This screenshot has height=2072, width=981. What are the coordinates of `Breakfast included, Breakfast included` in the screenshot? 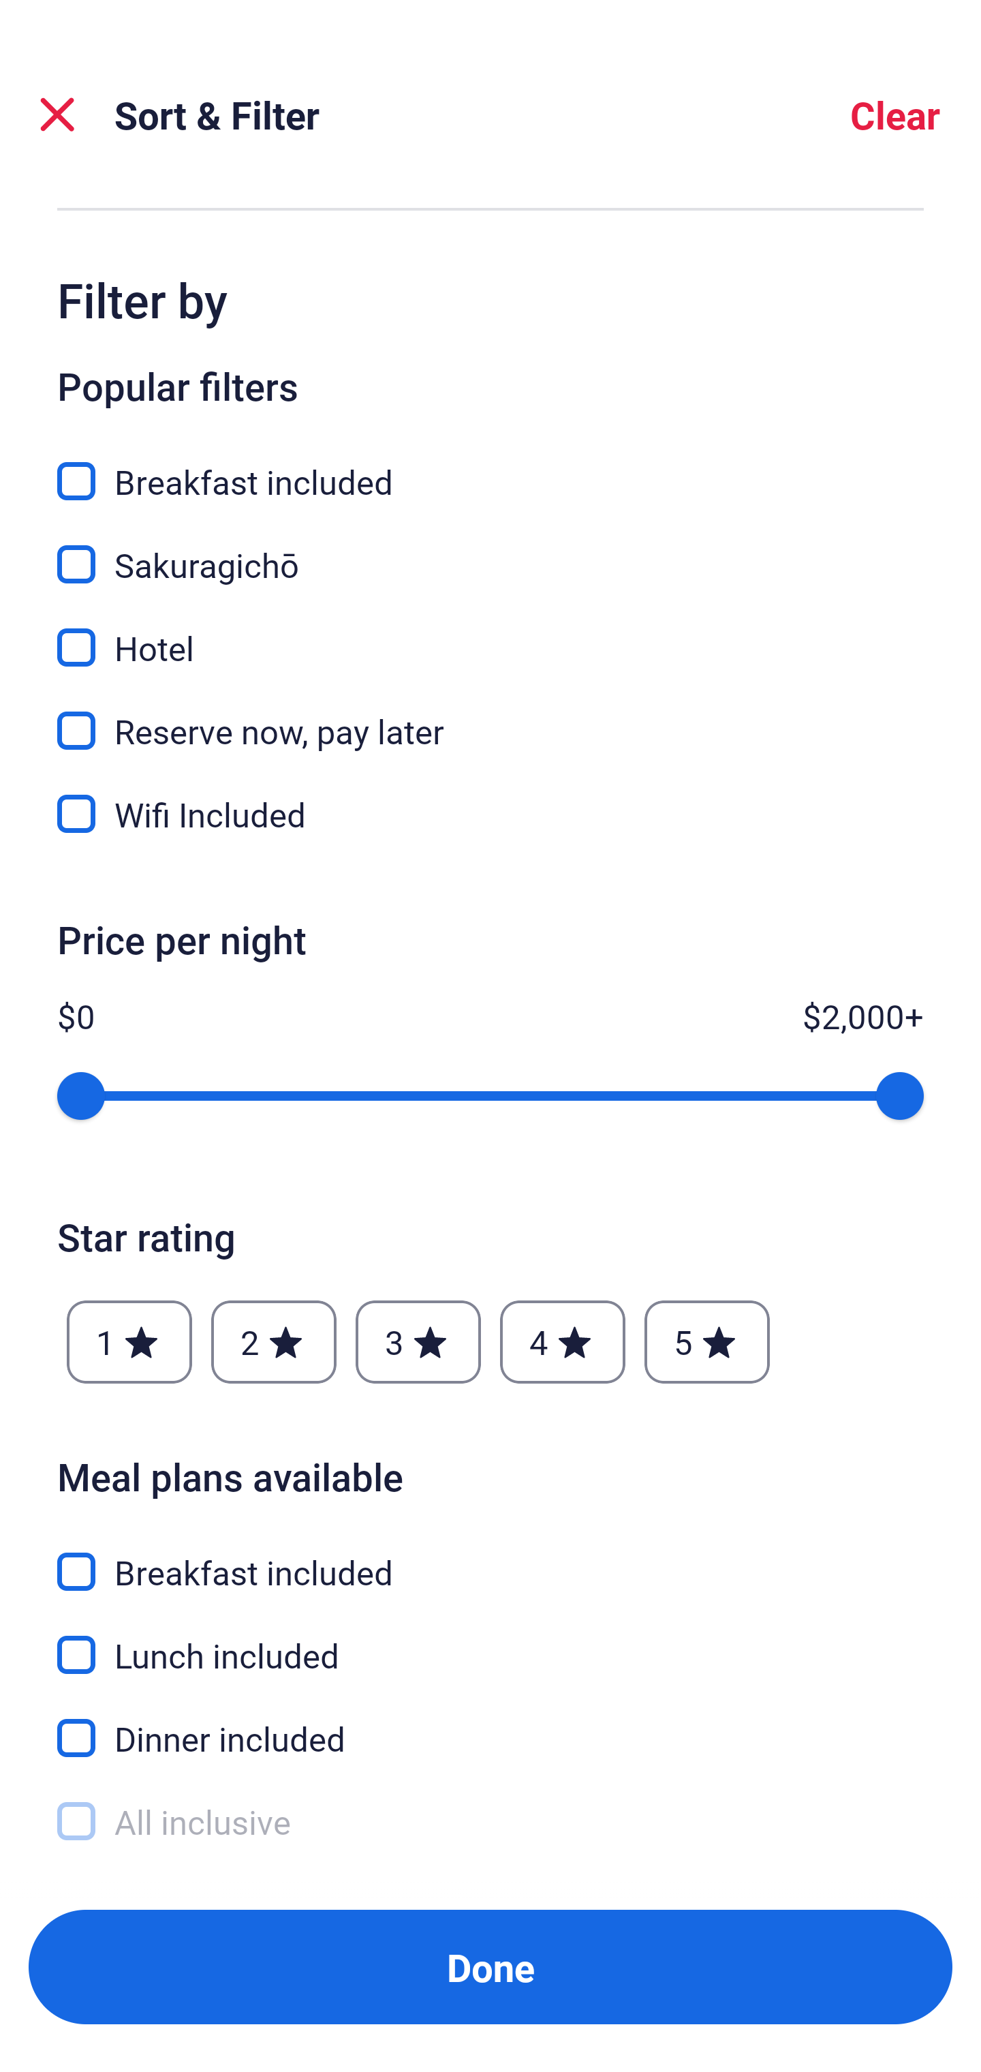 It's located at (490, 466).